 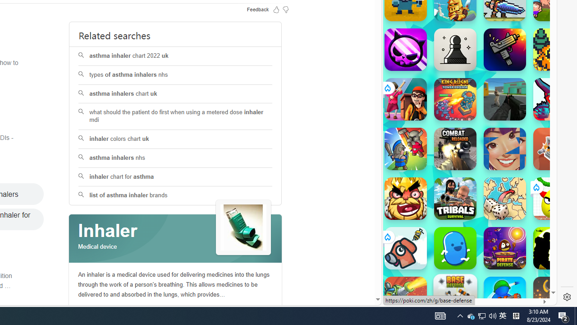 I want to click on See more images of Inhaler, so click(x=243, y=227).